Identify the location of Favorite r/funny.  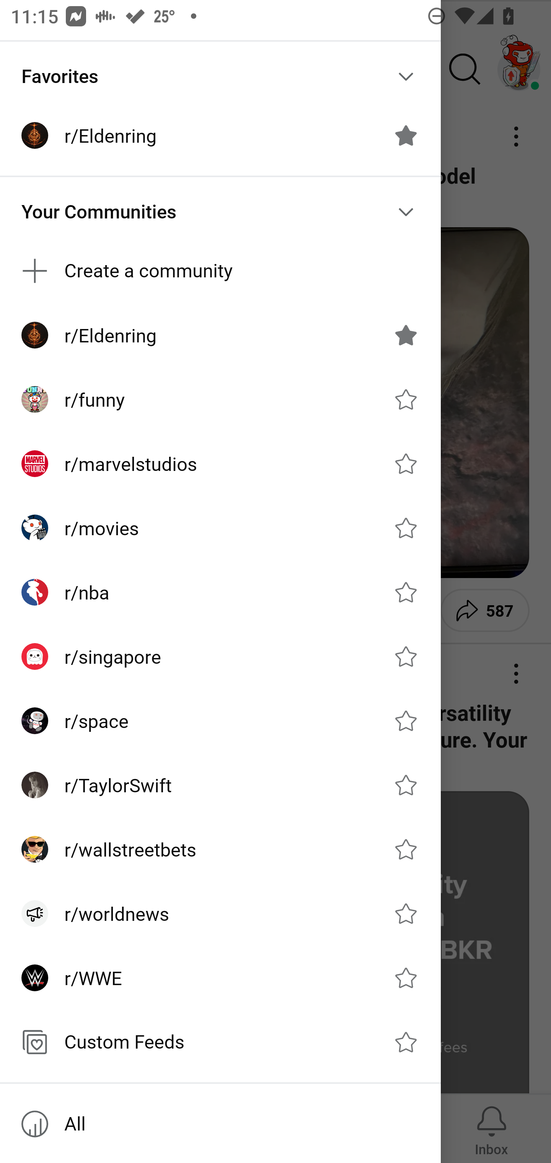
(406, 399).